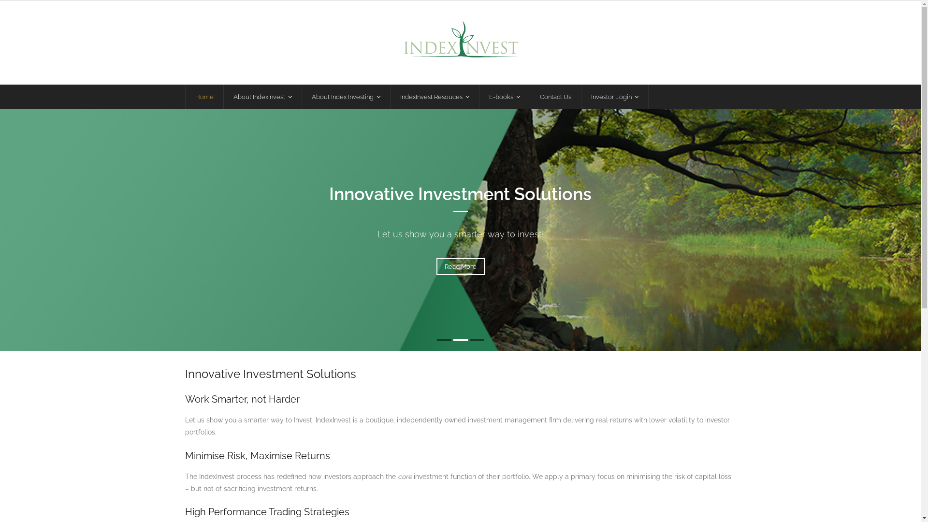  I want to click on Investor Login, so click(615, 97).